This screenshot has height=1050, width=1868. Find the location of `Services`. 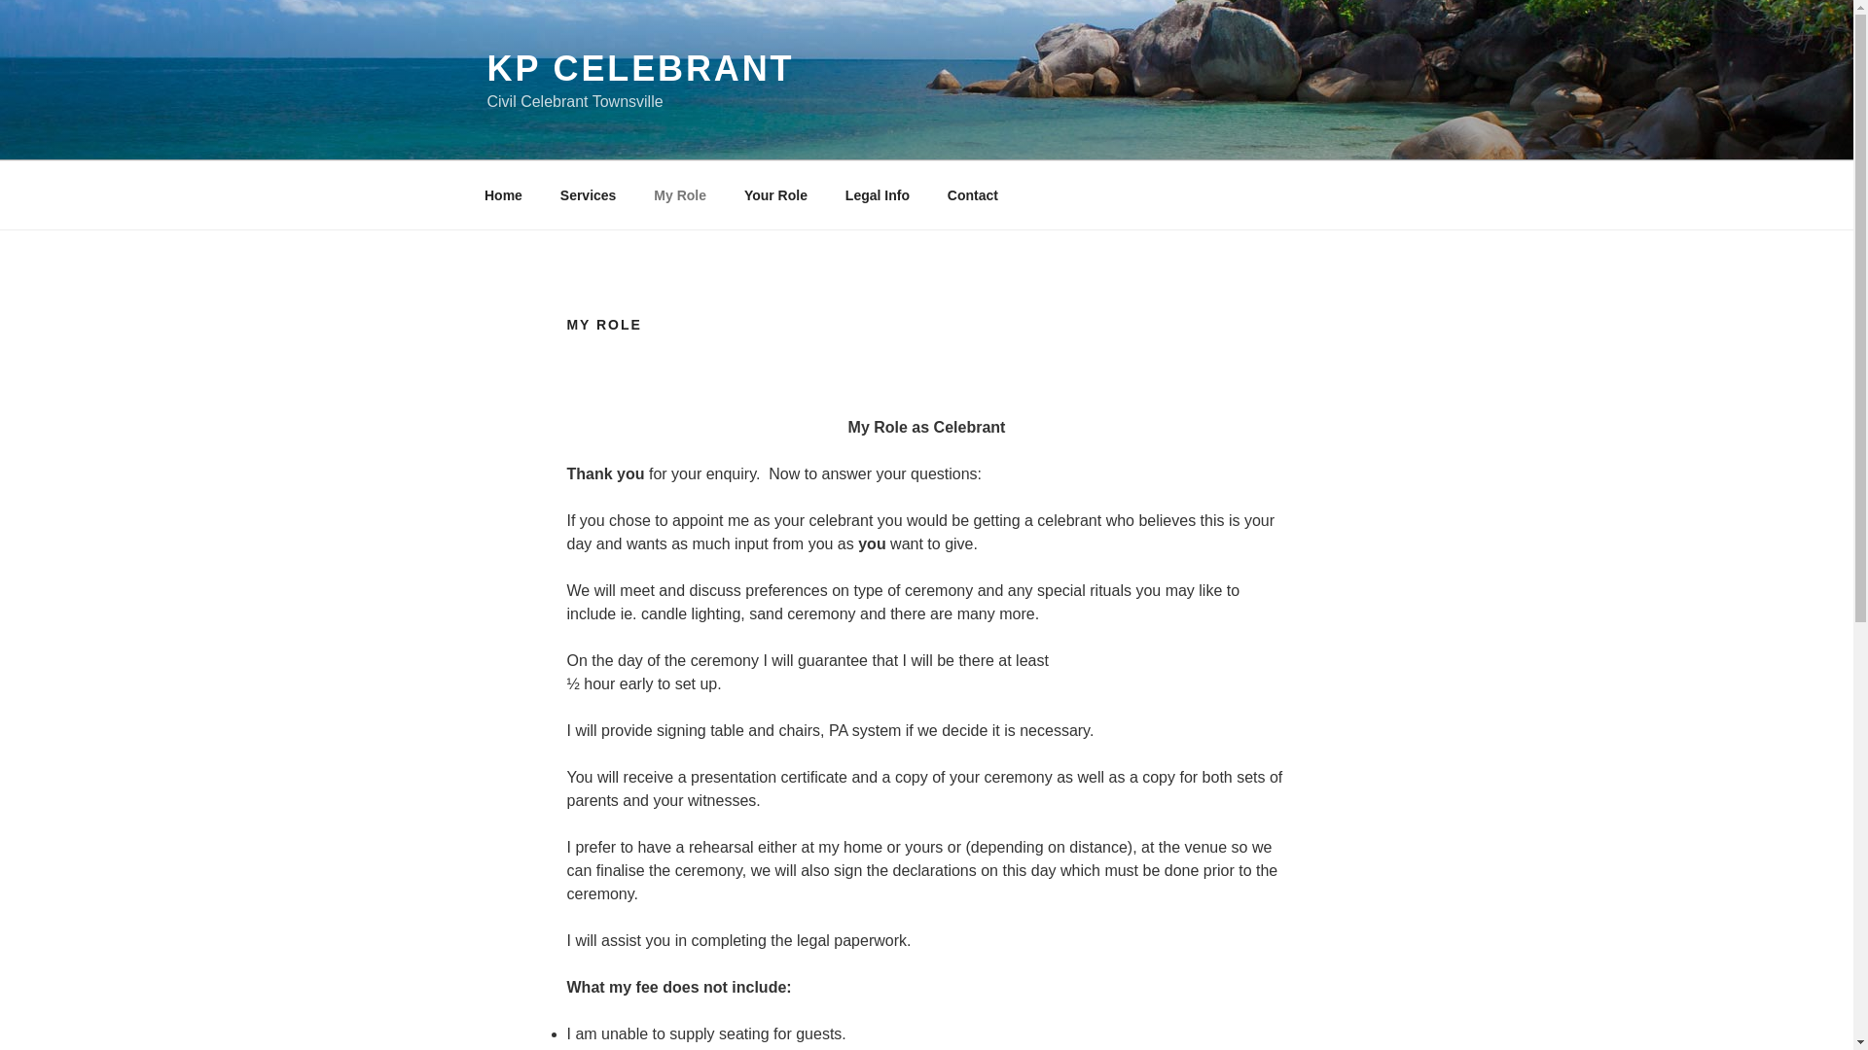

Services is located at coordinates (588, 194).